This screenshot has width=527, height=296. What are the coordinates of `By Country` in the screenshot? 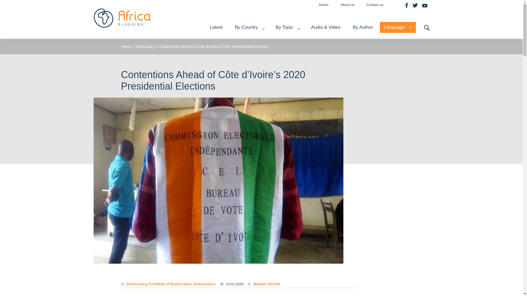 It's located at (246, 27).